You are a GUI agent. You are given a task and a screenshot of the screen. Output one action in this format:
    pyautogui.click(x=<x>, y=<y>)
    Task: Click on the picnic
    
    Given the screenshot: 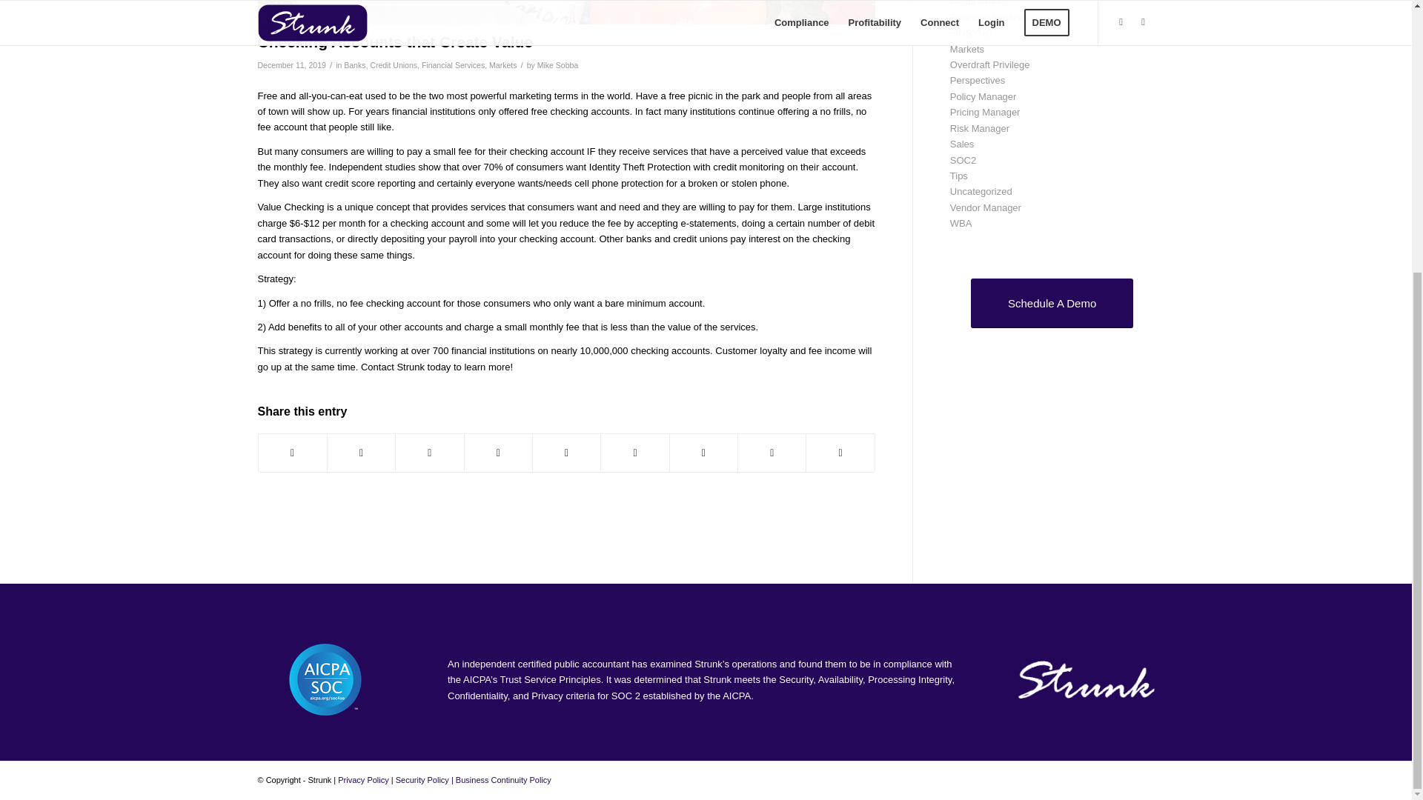 What is the action you would take?
    pyautogui.click(x=566, y=12)
    